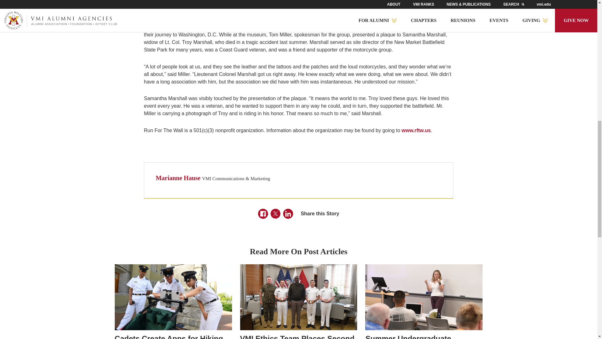 The width and height of the screenshot is (602, 339). Describe the element at coordinates (288, 213) in the screenshot. I see `LinkedIn` at that location.